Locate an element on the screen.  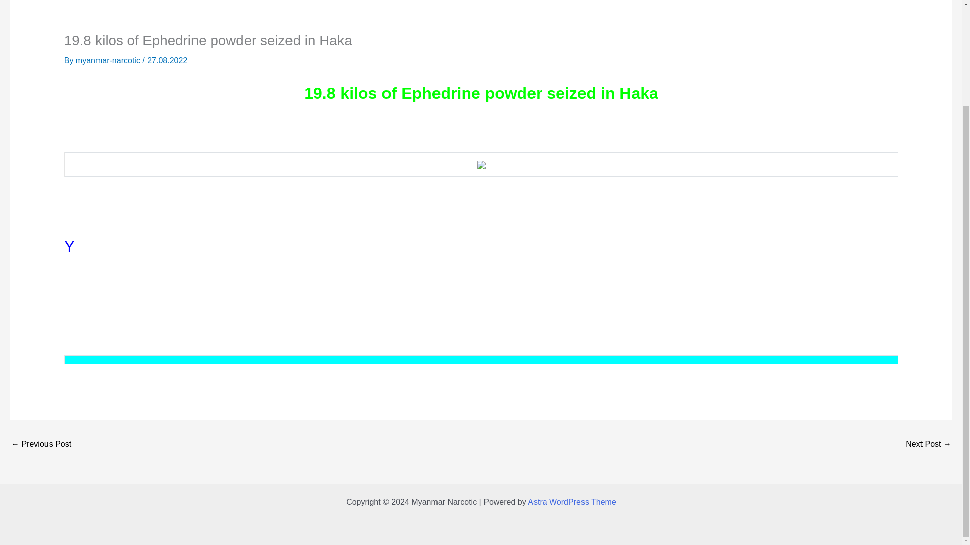
Astra WordPress Theme is located at coordinates (109, 61).